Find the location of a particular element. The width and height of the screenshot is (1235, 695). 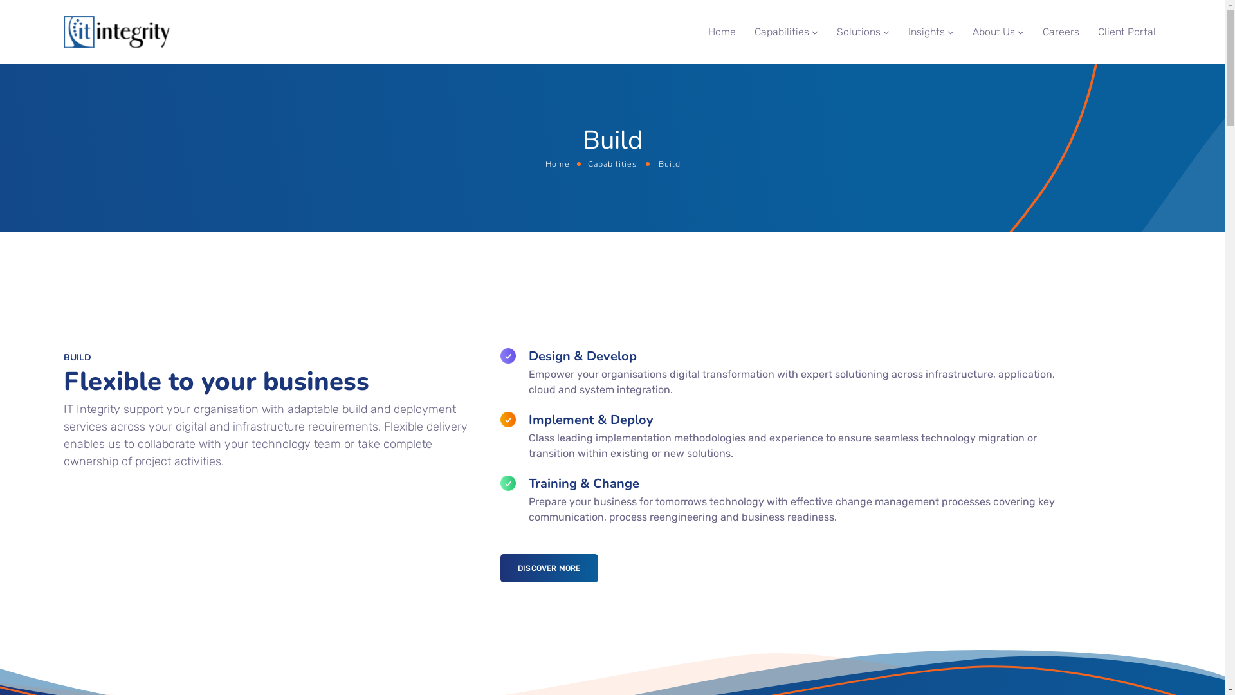

Insights is located at coordinates (931, 32).